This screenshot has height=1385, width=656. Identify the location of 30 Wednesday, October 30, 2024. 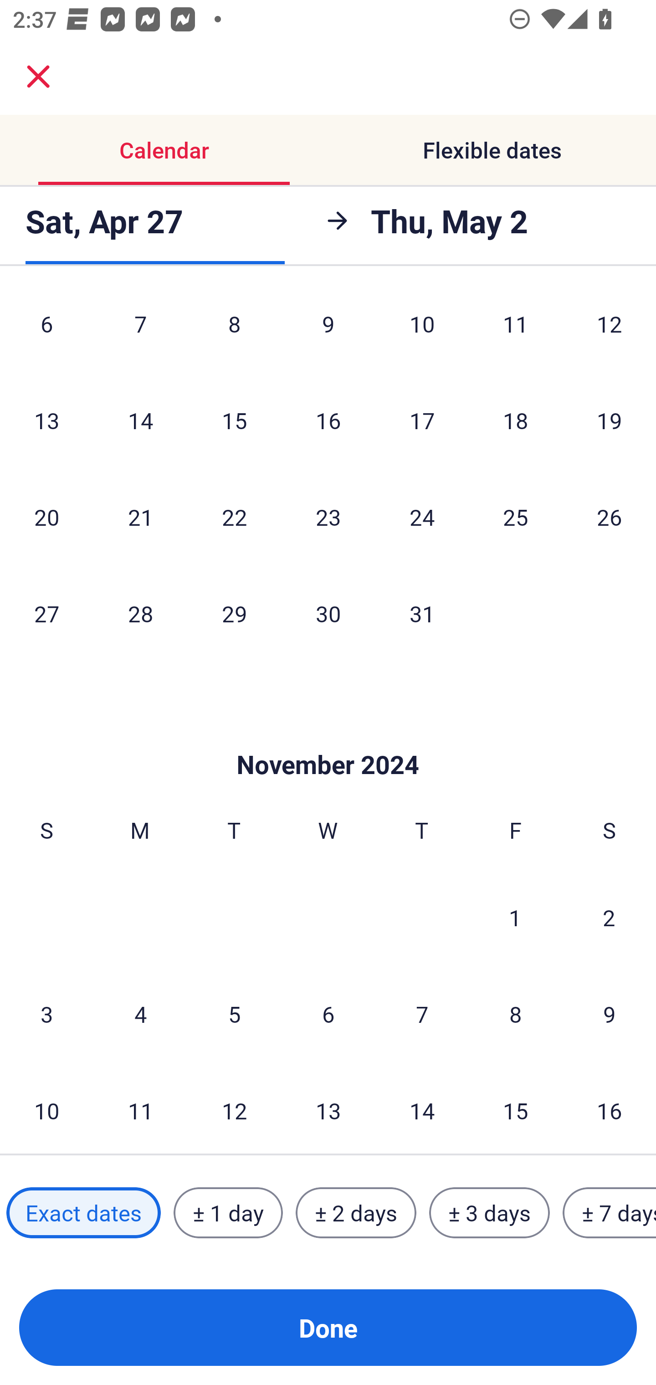
(328, 613).